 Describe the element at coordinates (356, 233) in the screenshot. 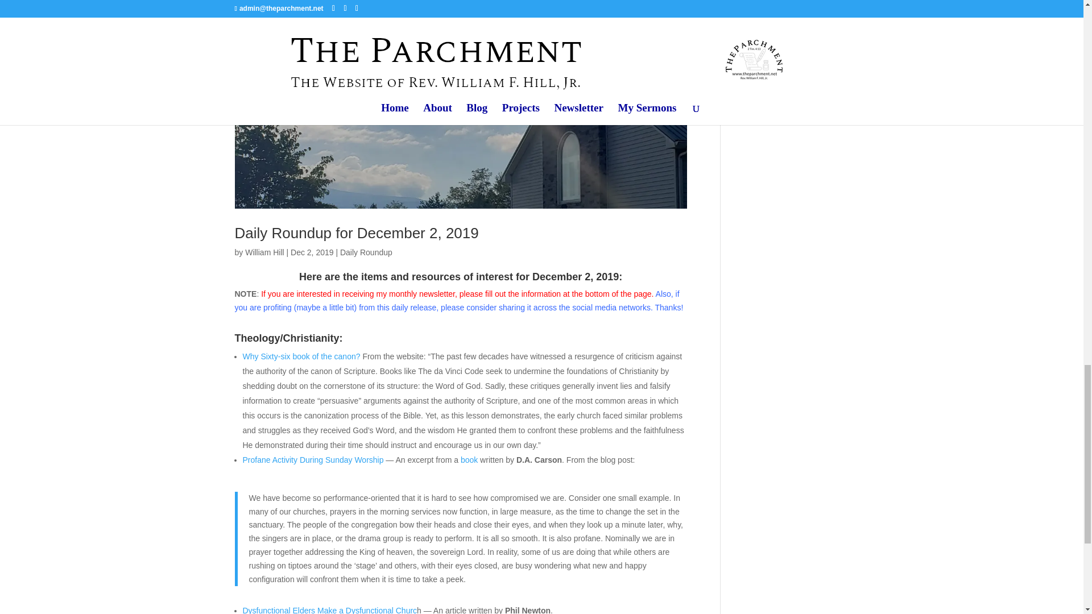

I see `Daily Roundup for December 2, 2019` at that location.